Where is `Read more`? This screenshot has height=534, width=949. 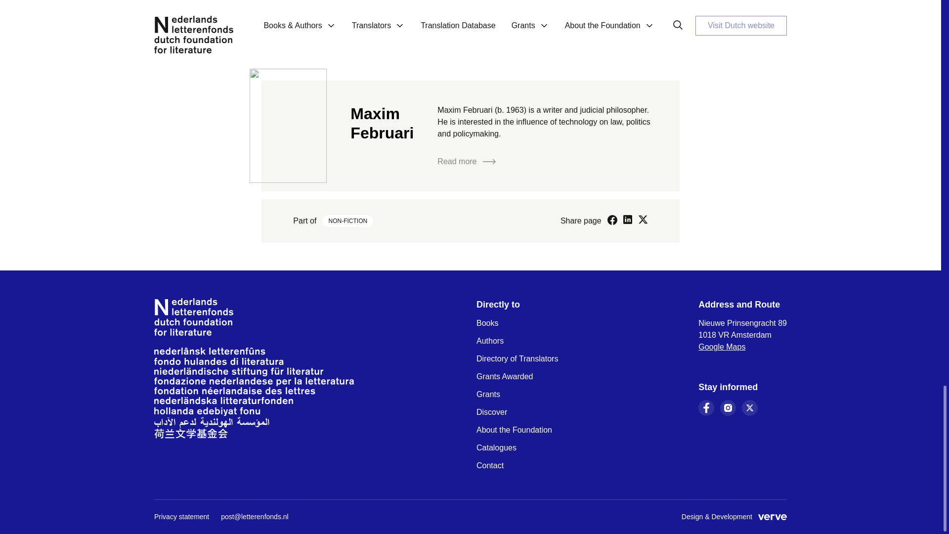 Read more is located at coordinates (467, 161).